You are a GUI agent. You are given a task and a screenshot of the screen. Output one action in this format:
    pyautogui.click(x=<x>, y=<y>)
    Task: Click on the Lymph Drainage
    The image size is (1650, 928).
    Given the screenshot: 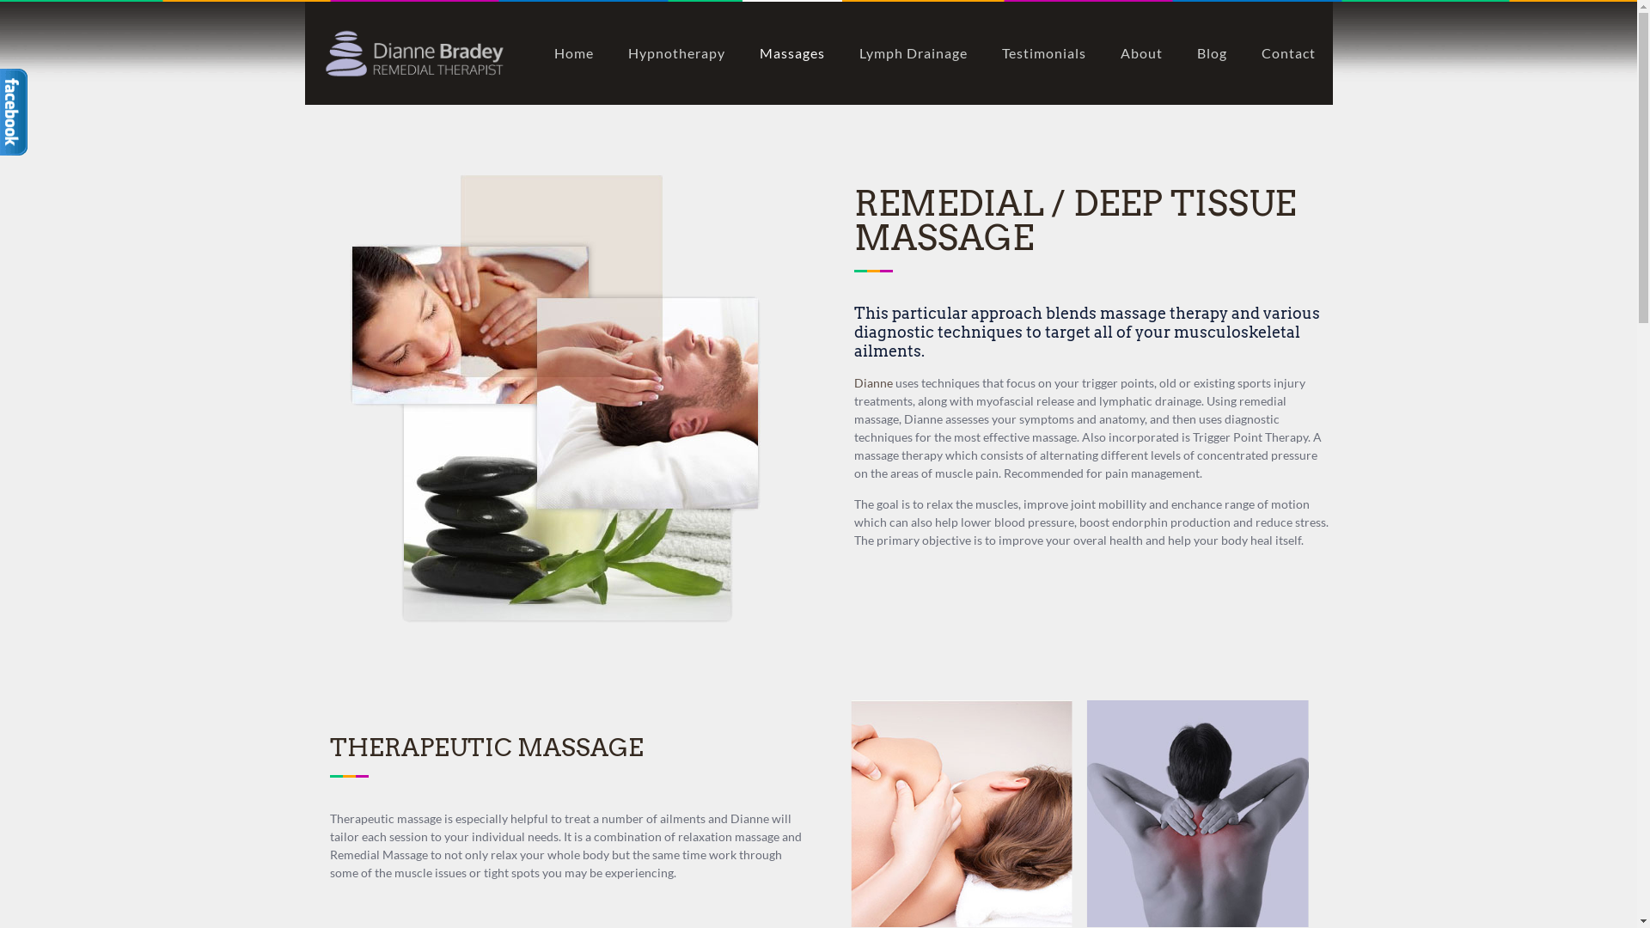 What is the action you would take?
    pyautogui.click(x=913, y=53)
    